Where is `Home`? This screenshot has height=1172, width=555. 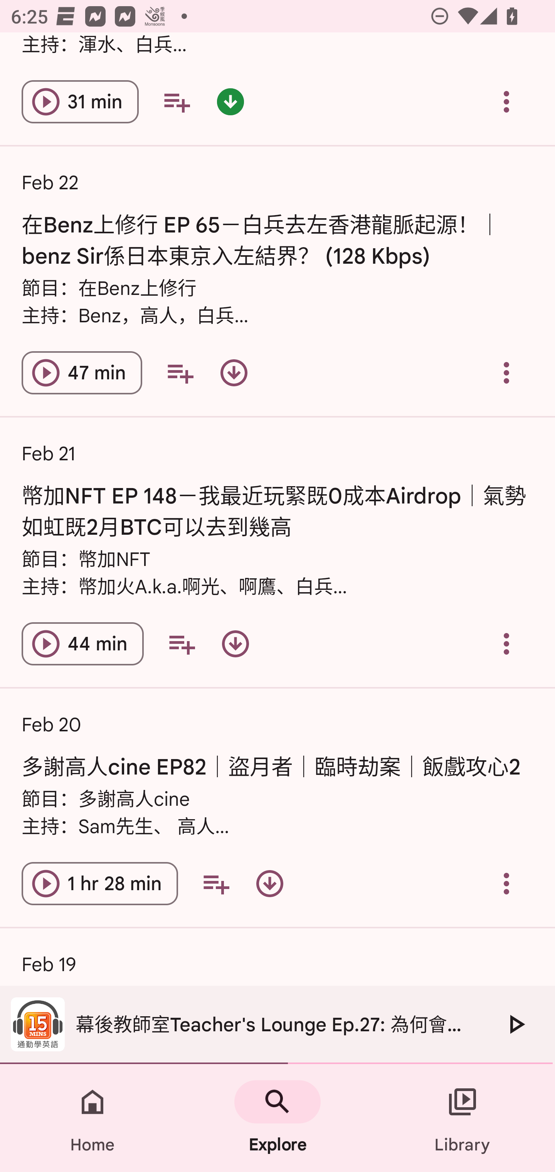
Home is located at coordinates (92, 1118).